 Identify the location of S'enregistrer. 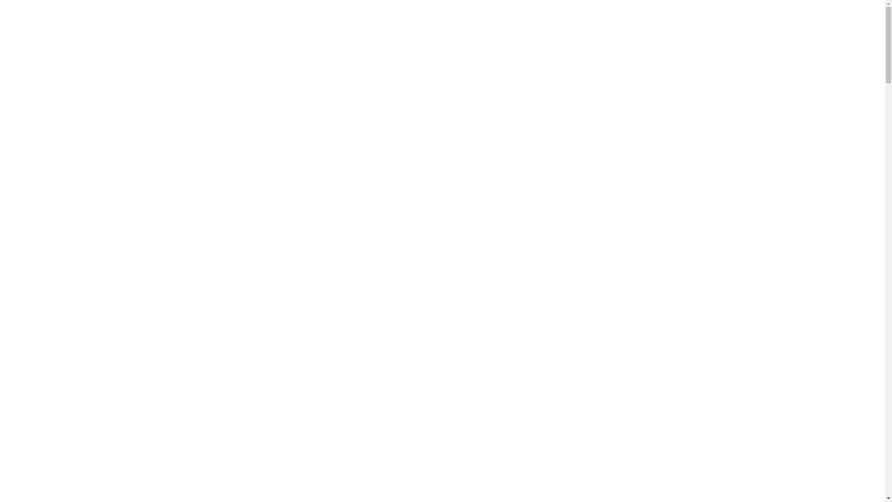
(827, 10).